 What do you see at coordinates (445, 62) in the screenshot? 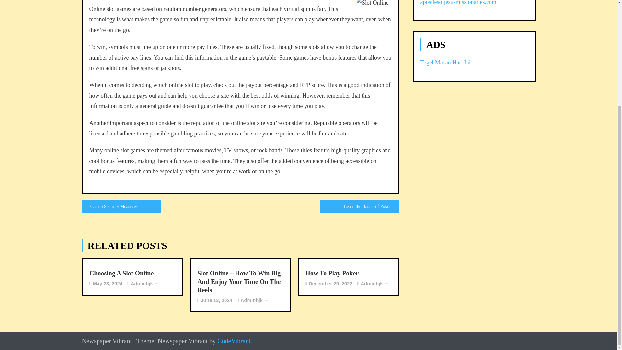
I see `Togel Macau Hari Ini` at bounding box center [445, 62].